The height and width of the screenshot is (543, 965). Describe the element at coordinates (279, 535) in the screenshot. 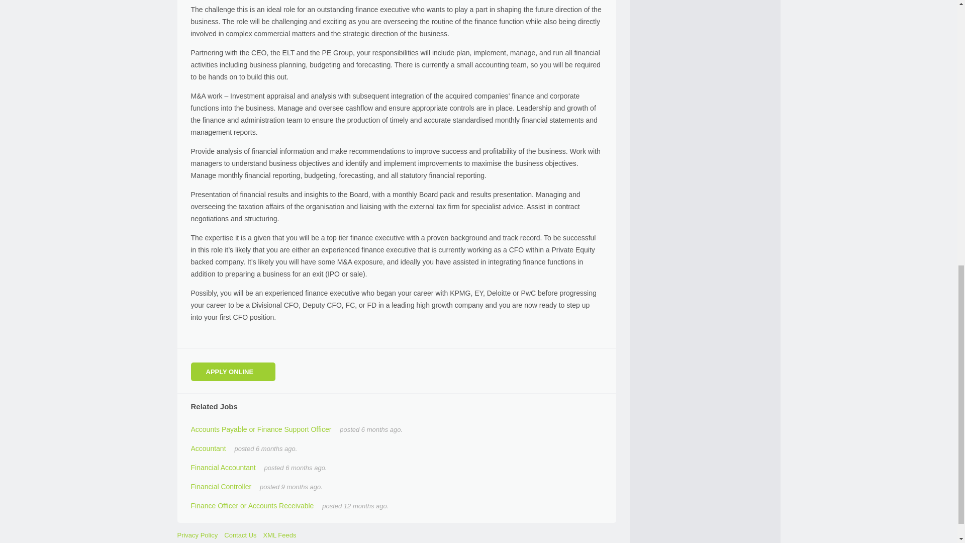

I see `XML Feeds` at that location.